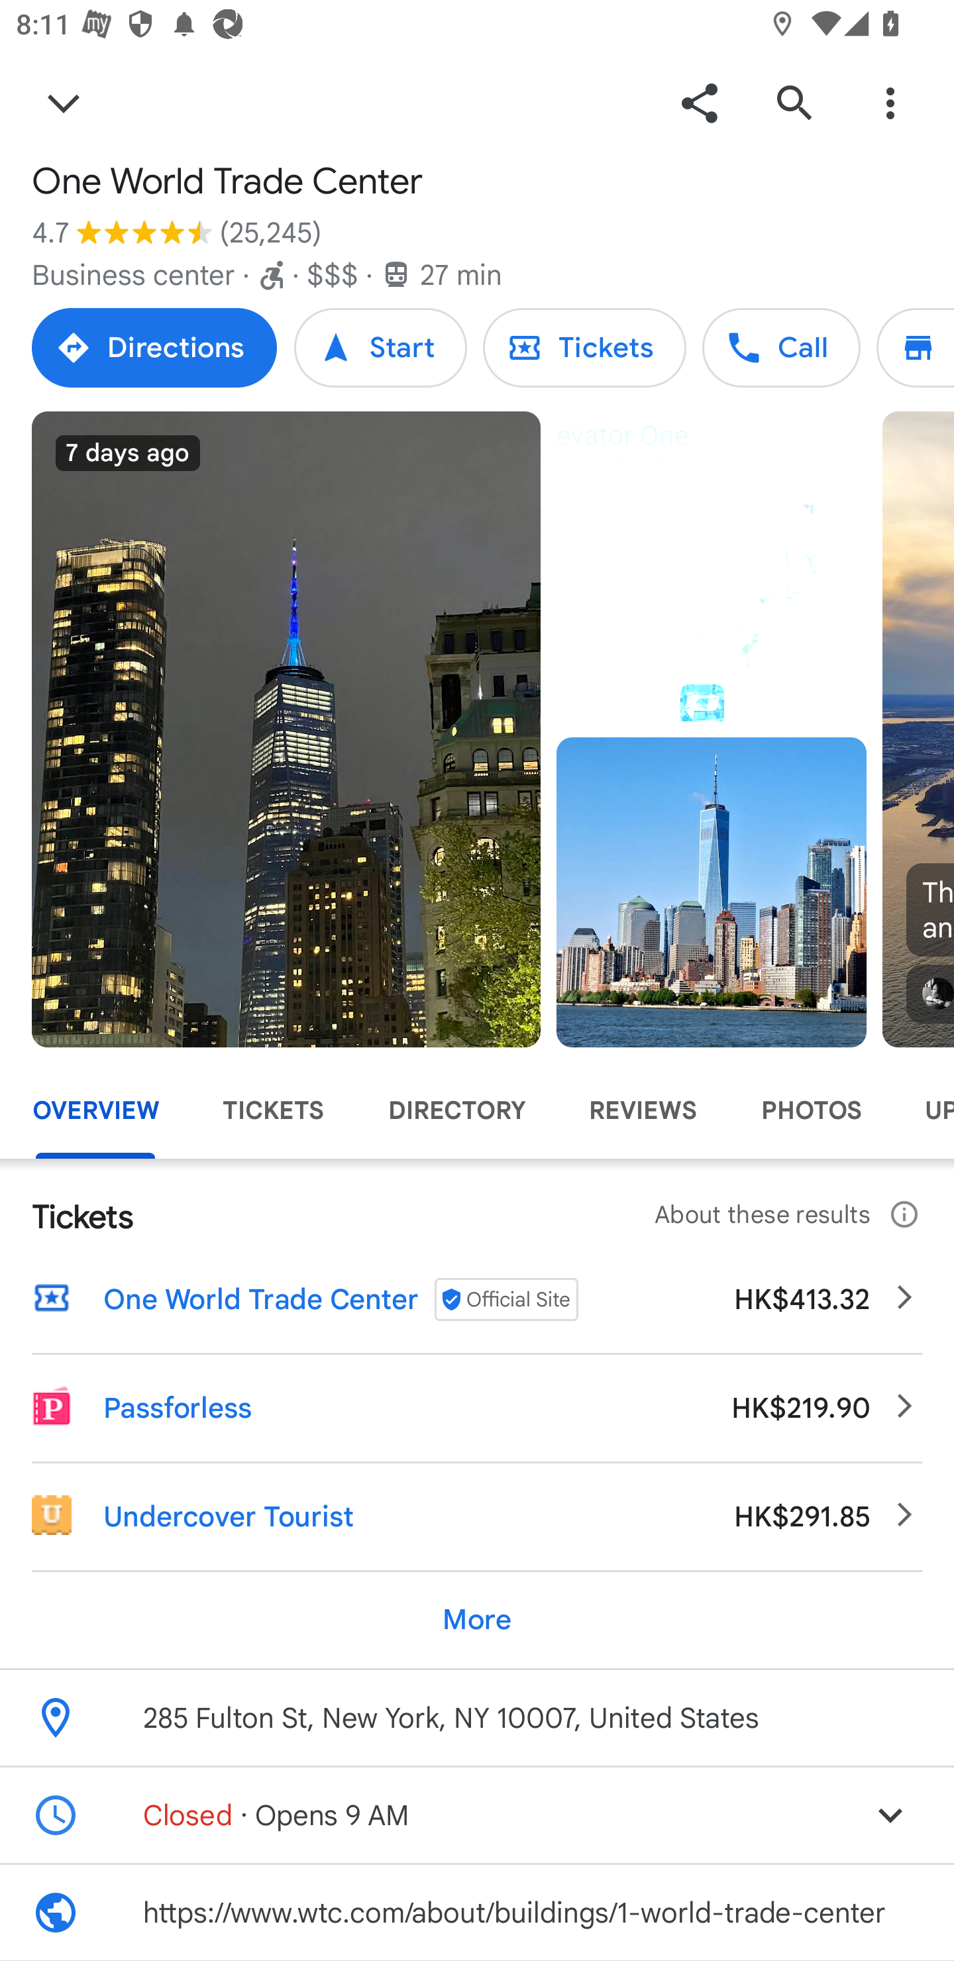  What do you see at coordinates (64, 102) in the screenshot?
I see `Back to Search` at bounding box center [64, 102].